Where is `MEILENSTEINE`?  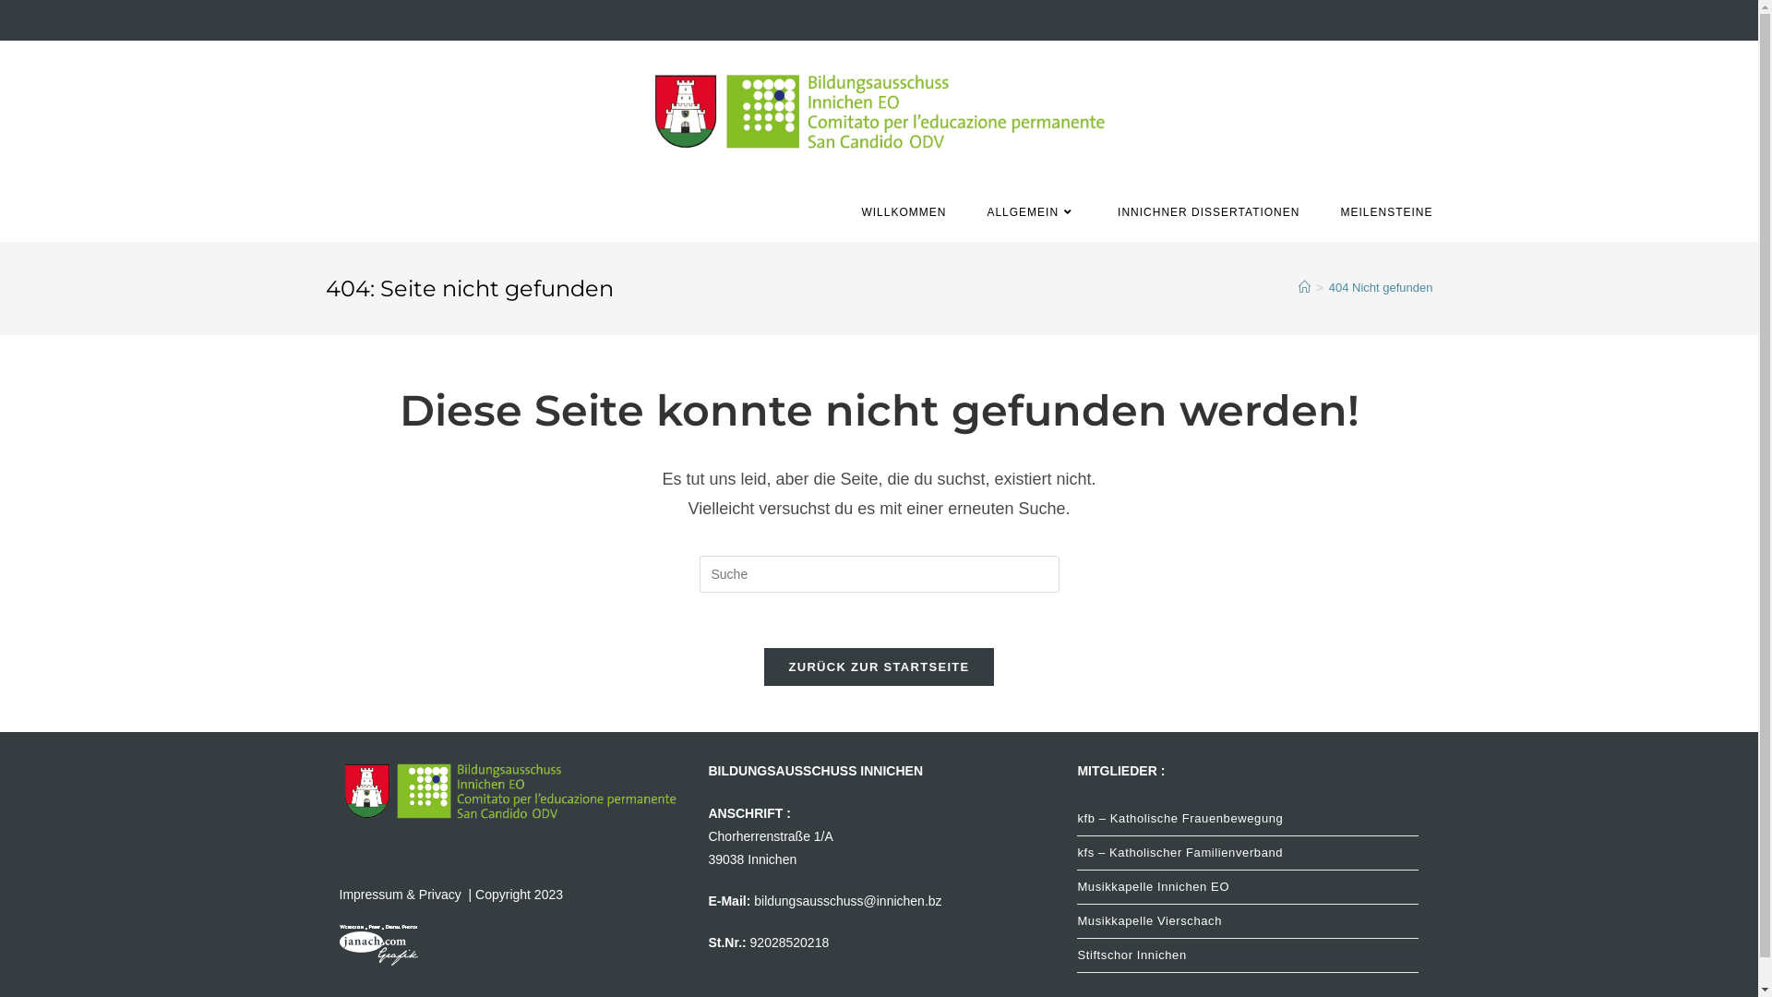 MEILENSTEINE is located at coordinates (1386, 212).